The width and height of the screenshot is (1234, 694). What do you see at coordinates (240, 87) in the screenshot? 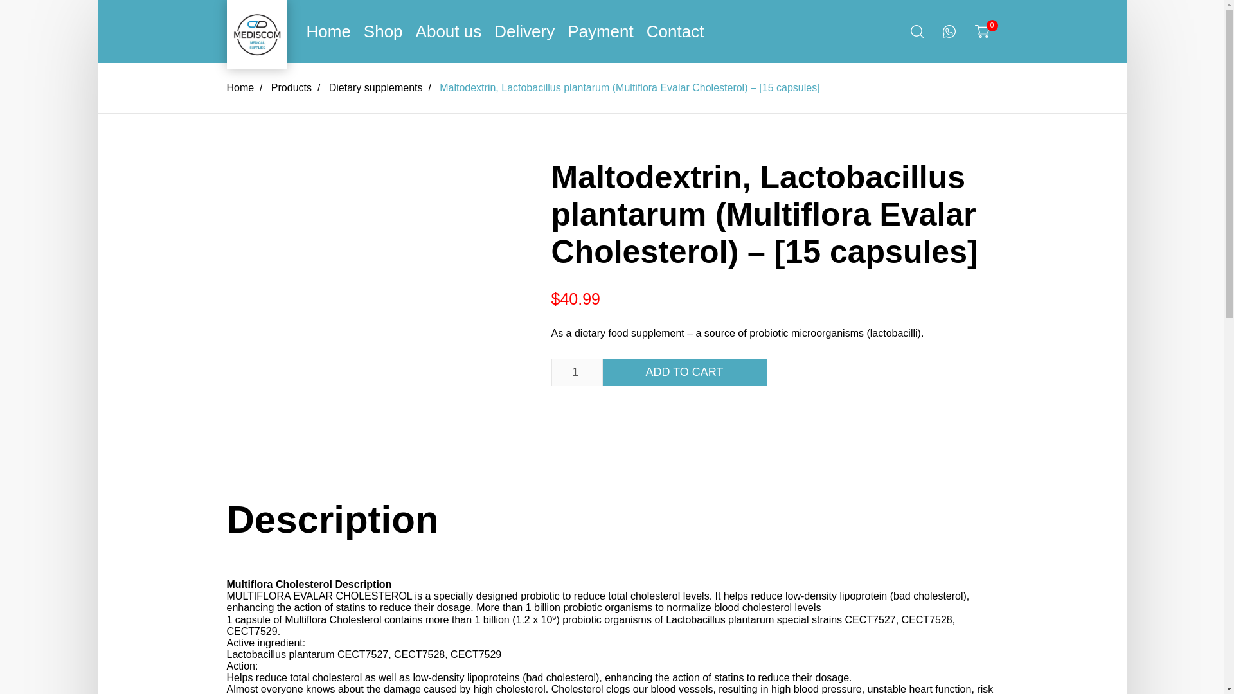
I see `Home` at bounding box center [240, 87].